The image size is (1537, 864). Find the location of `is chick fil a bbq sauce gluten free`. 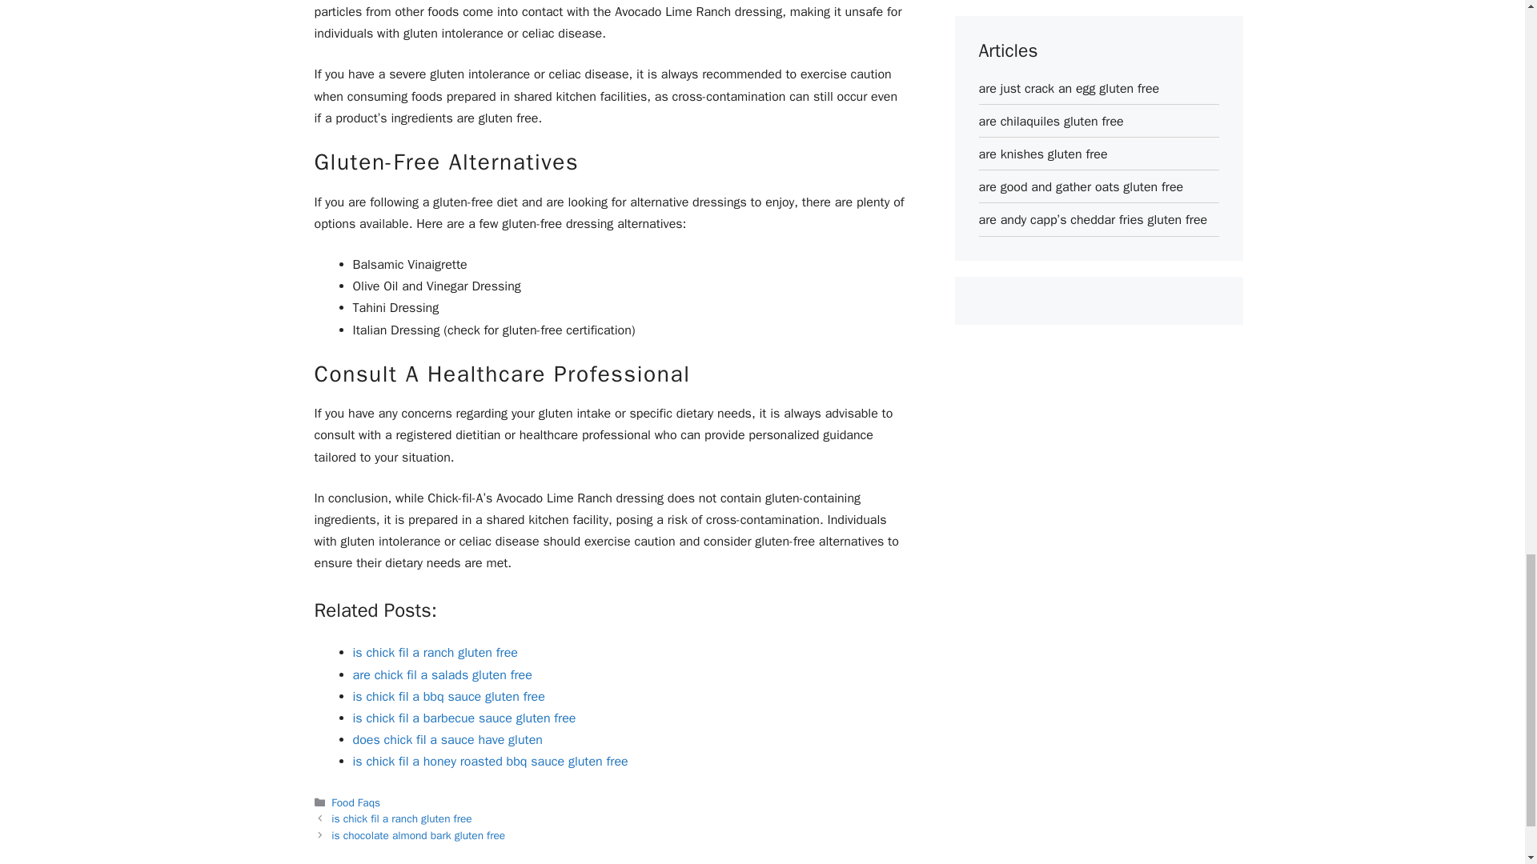

is chick fil a bbq sauce gluten free is located at coordinates (447, 696).